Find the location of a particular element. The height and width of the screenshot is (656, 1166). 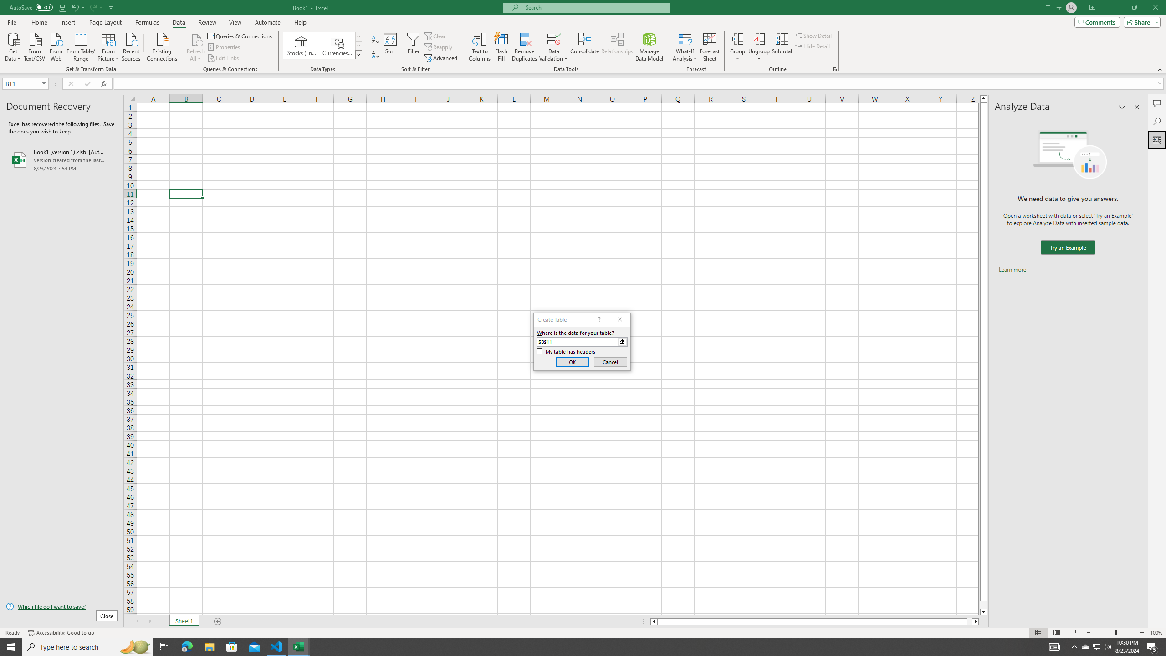

Consolidate... is located at coordinates (585, 47).